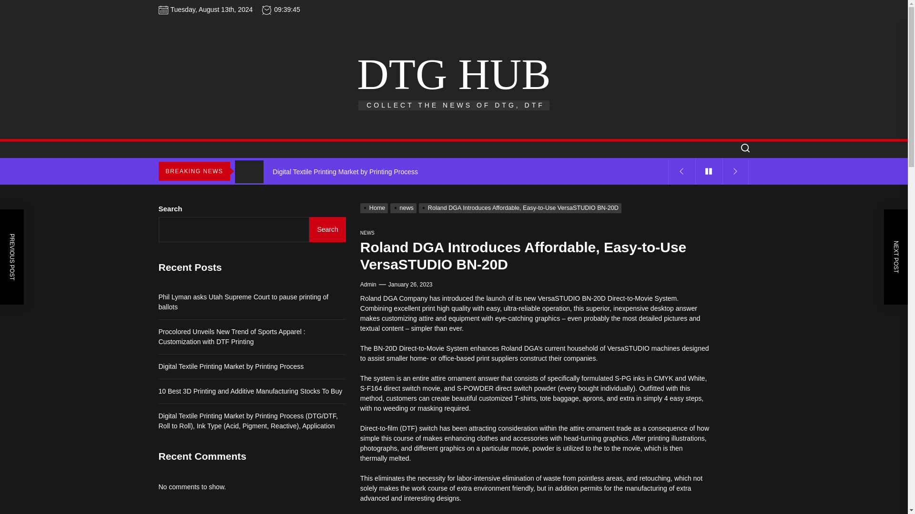 This screenshot has height=514, width=915. What do you see at coordinates (367, 232) in the screenshot?
I see `NEWS` at bounding box center [367, 232].